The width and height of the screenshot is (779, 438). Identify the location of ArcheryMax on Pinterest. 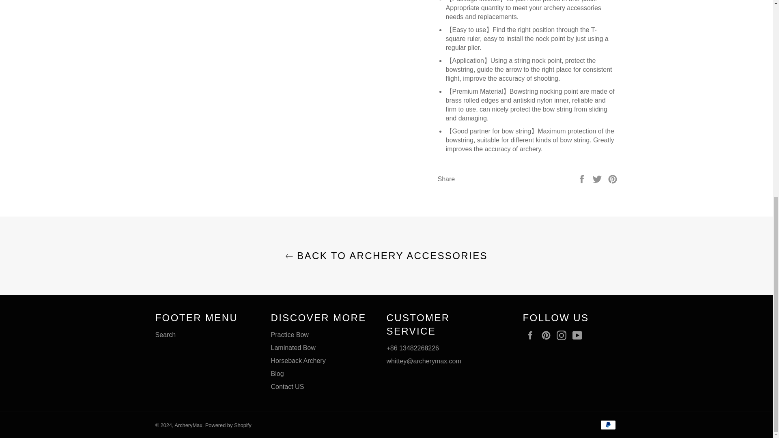
(548, 335).